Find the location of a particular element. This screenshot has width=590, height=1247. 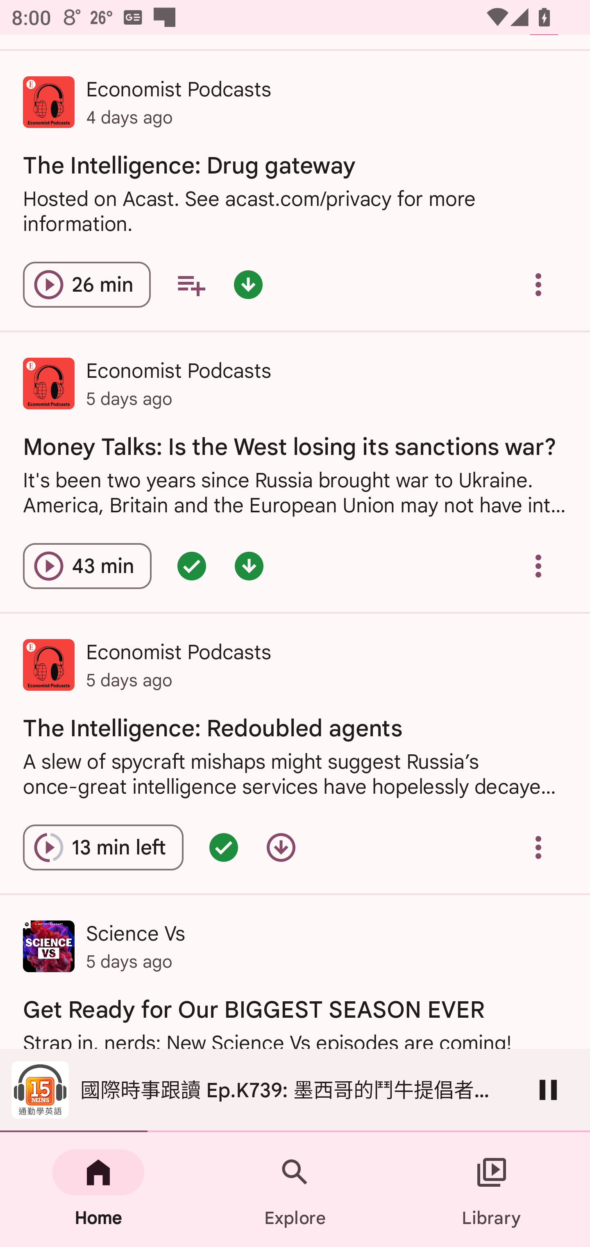

Play episode The Intelligence: Drug gateway 26 min is located at coordinates (87, 285).